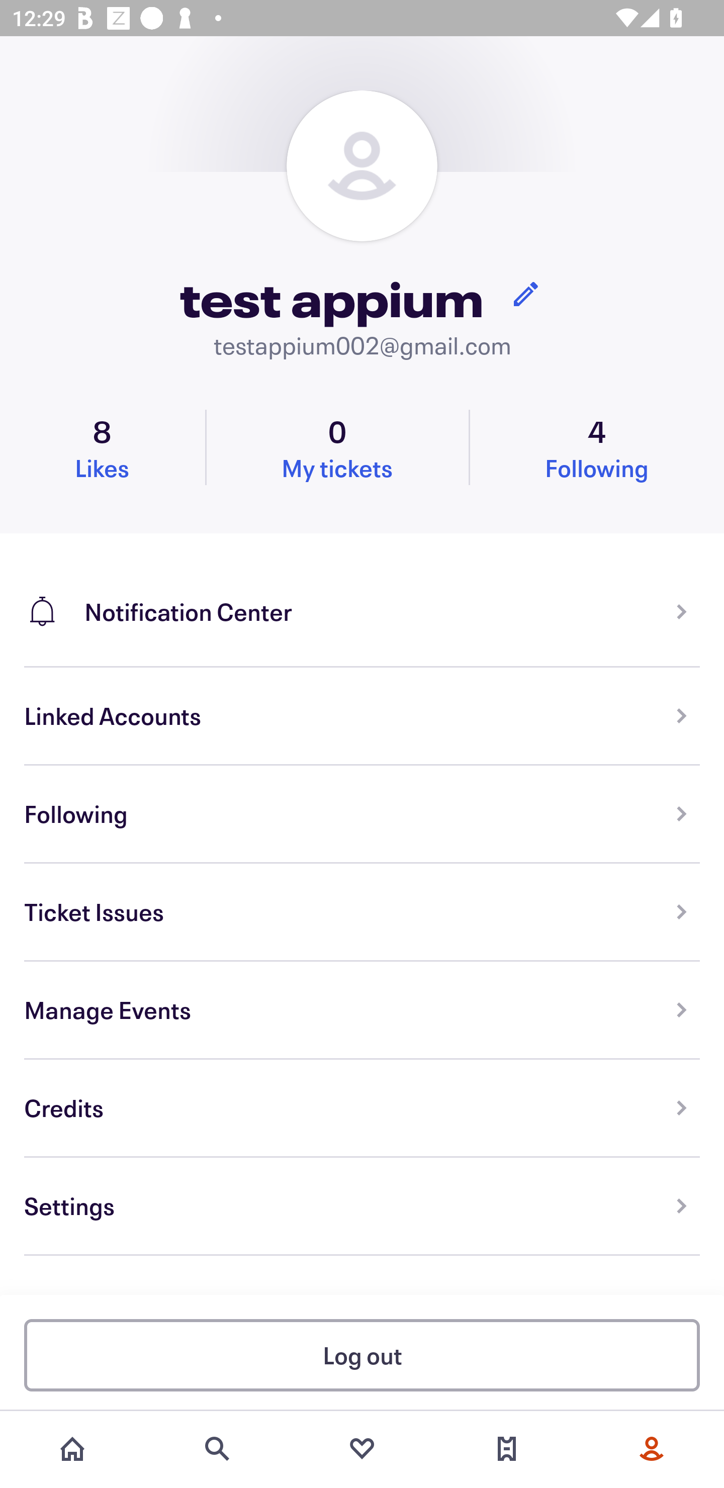 The width and height of the screenshot is (724, 1488). Describe the element at coordinates (507, 1449) in the screenshot. I see `Tickets` at that location.